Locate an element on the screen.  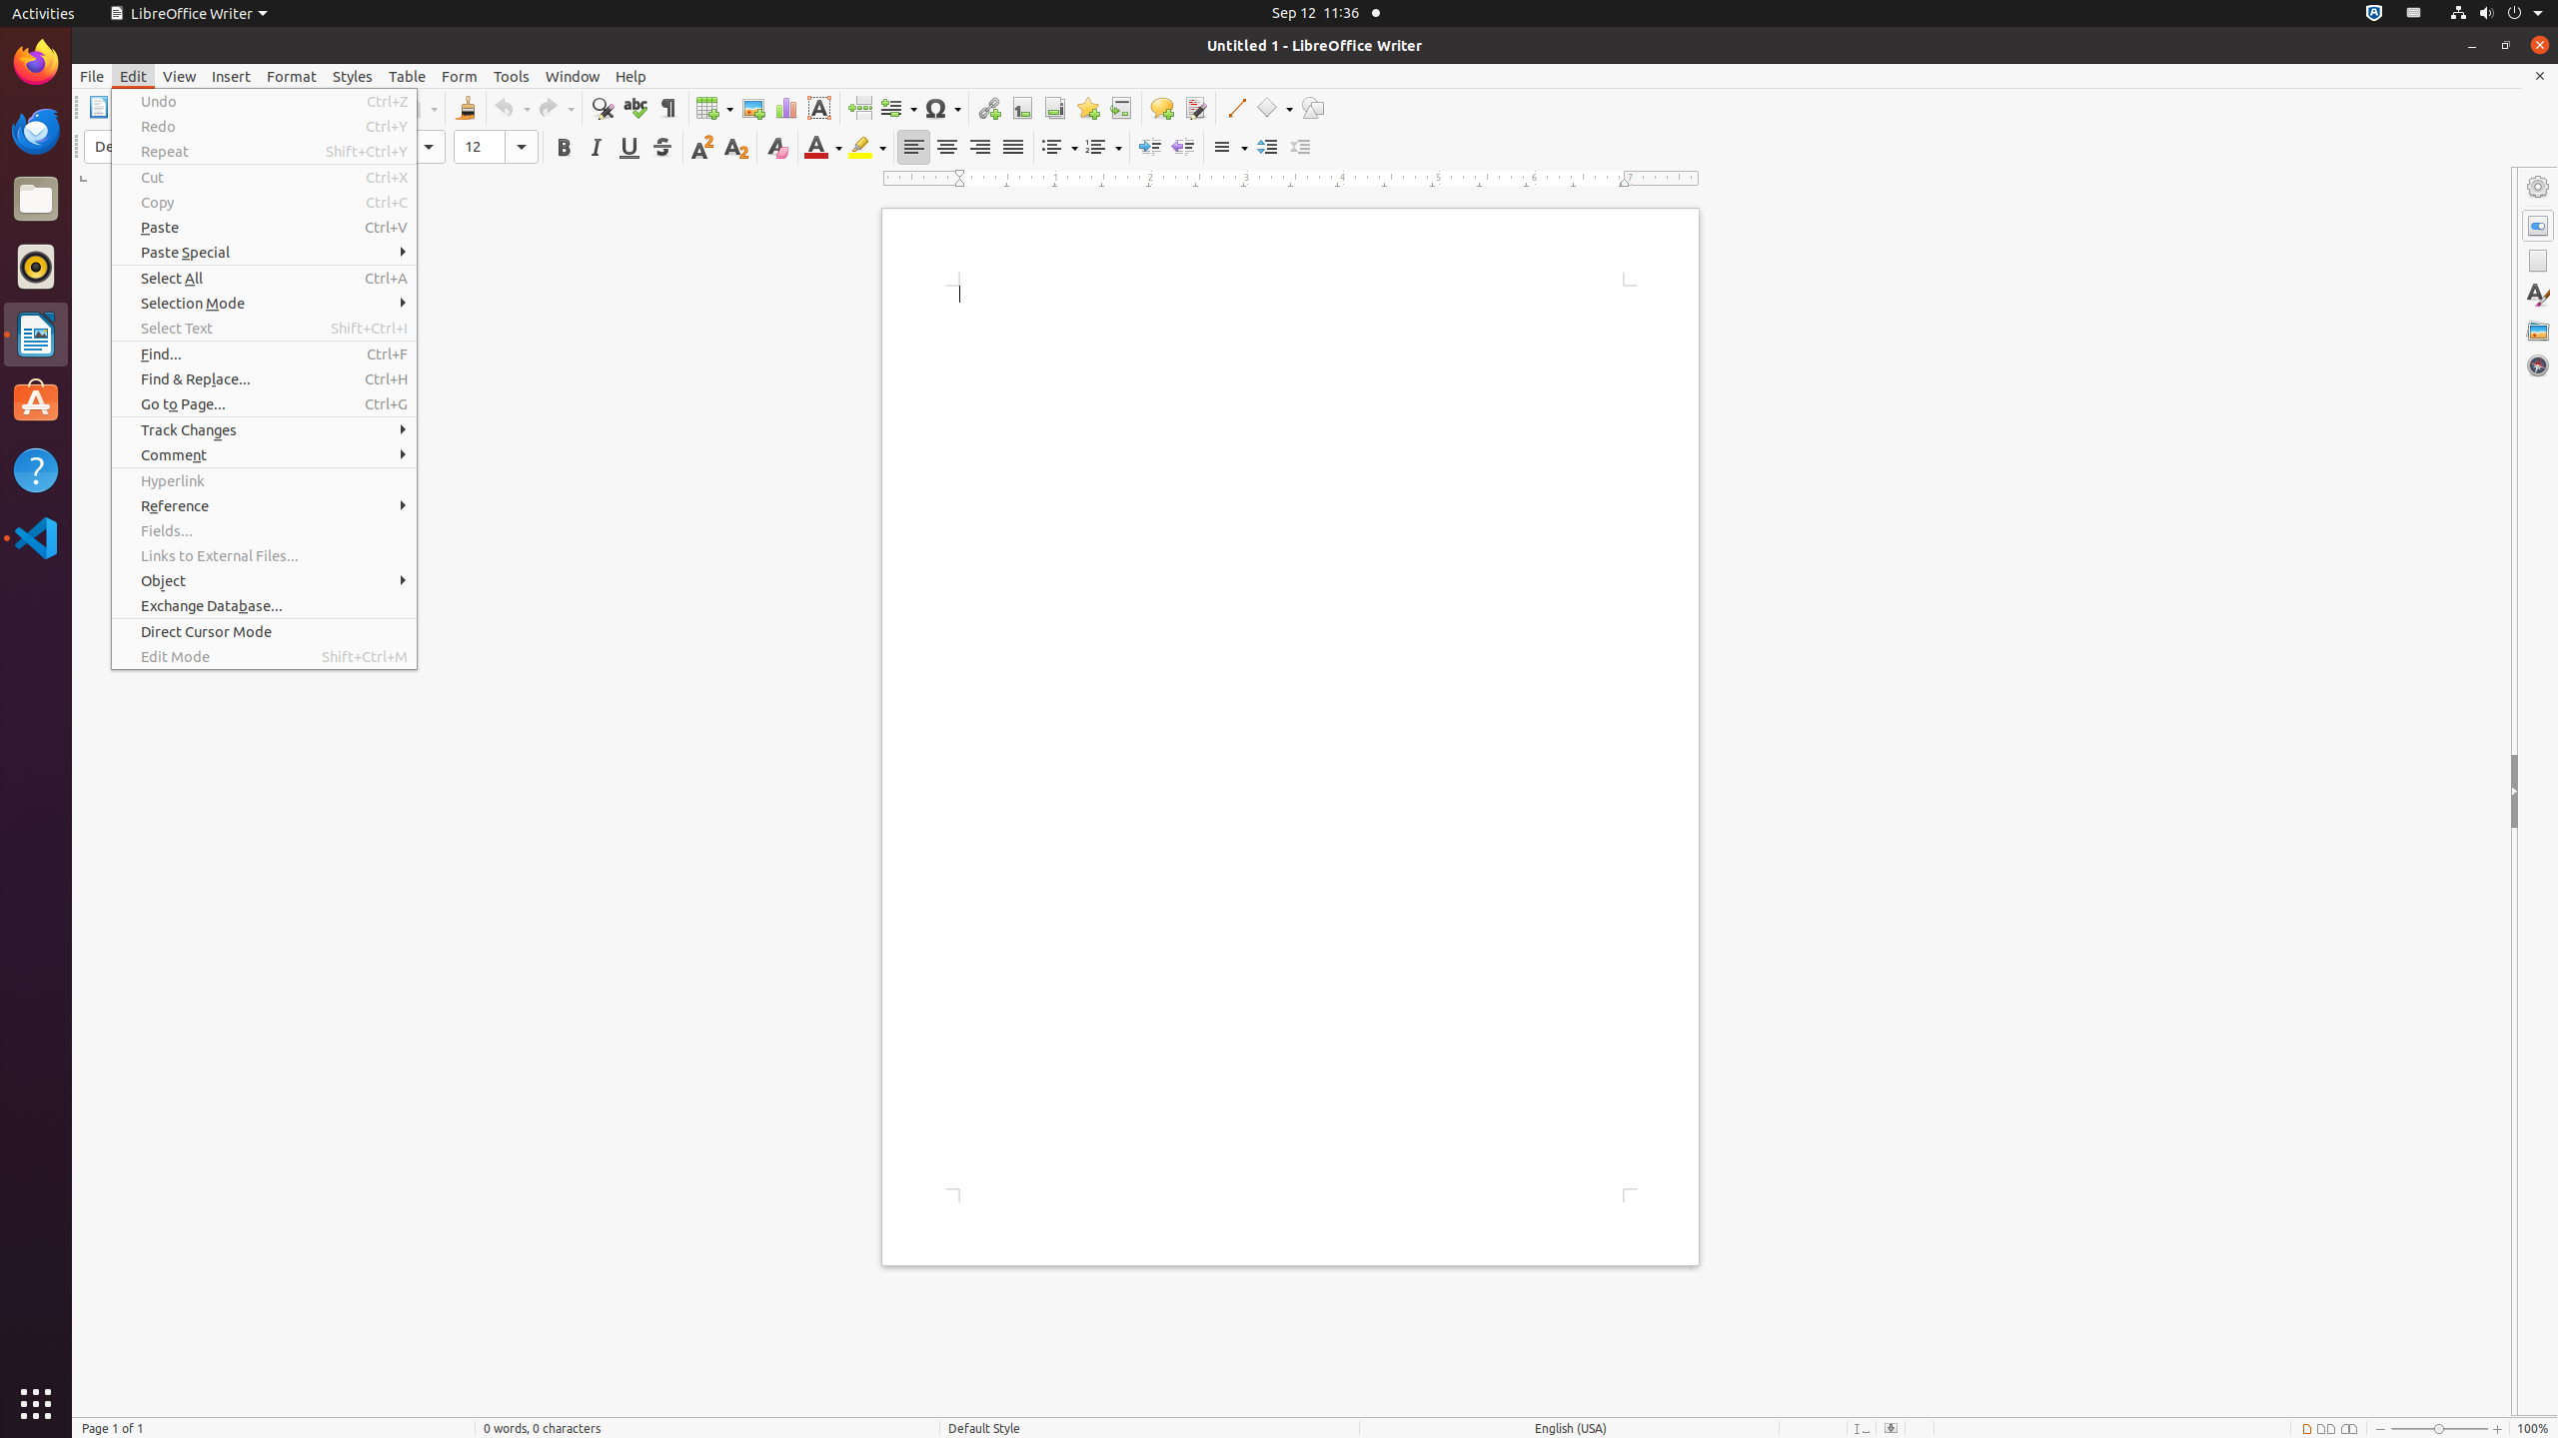
Hyperlink is located at coordinates (264, 481).